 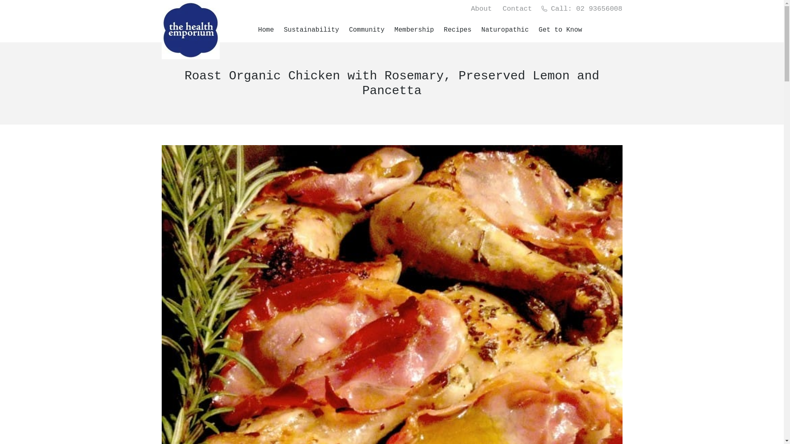 I want to click on Get to Know, so click(x=561, y=30).